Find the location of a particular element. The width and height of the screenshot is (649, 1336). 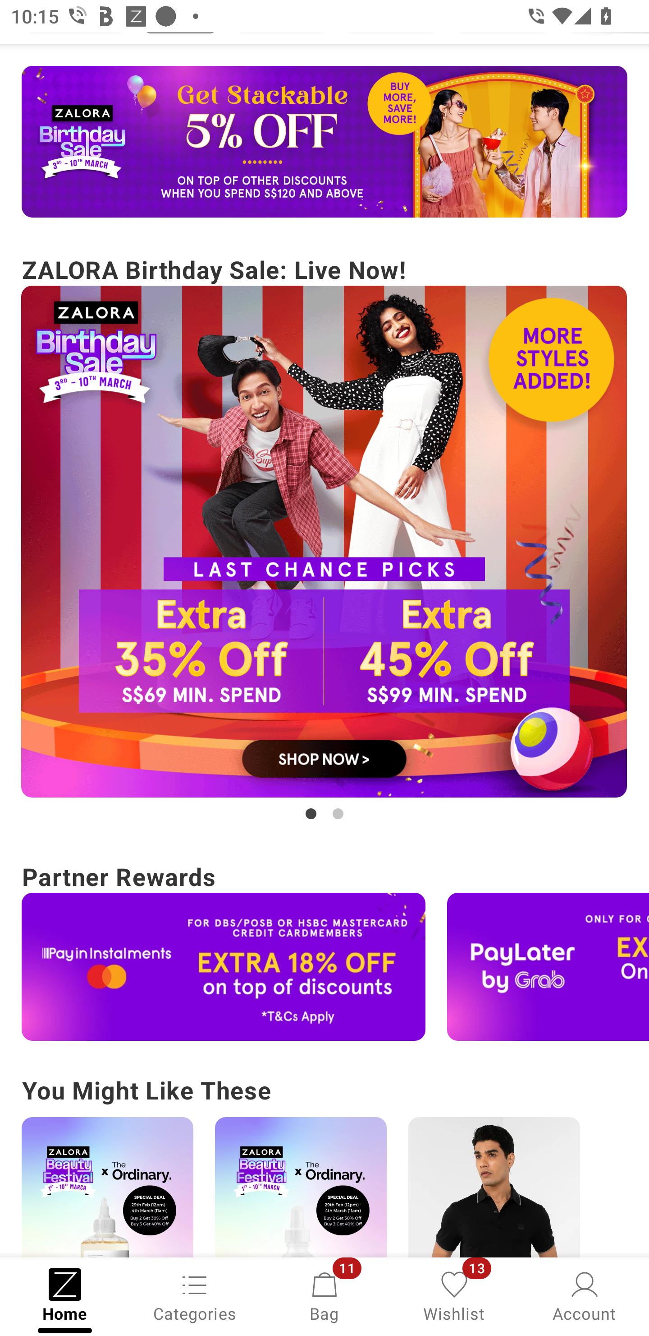

Bag, 11 new notifications Bag is located at coordinates (324, 1295).